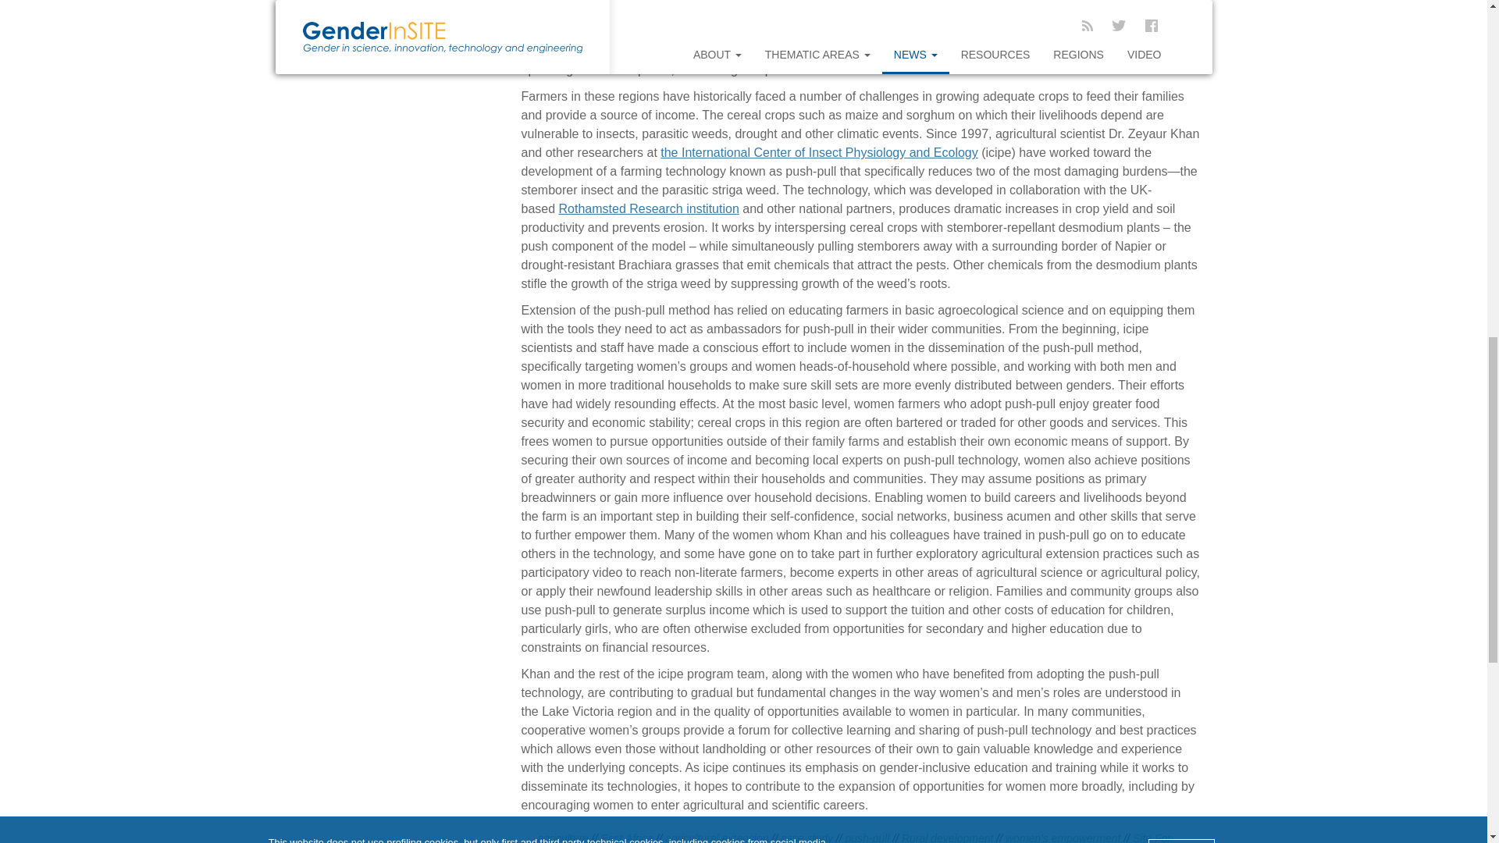 This screenshot has width=1499, height=843. Describe the element at coordinates (853, 837) in the screenshot. I see `Site For Women` at that location.